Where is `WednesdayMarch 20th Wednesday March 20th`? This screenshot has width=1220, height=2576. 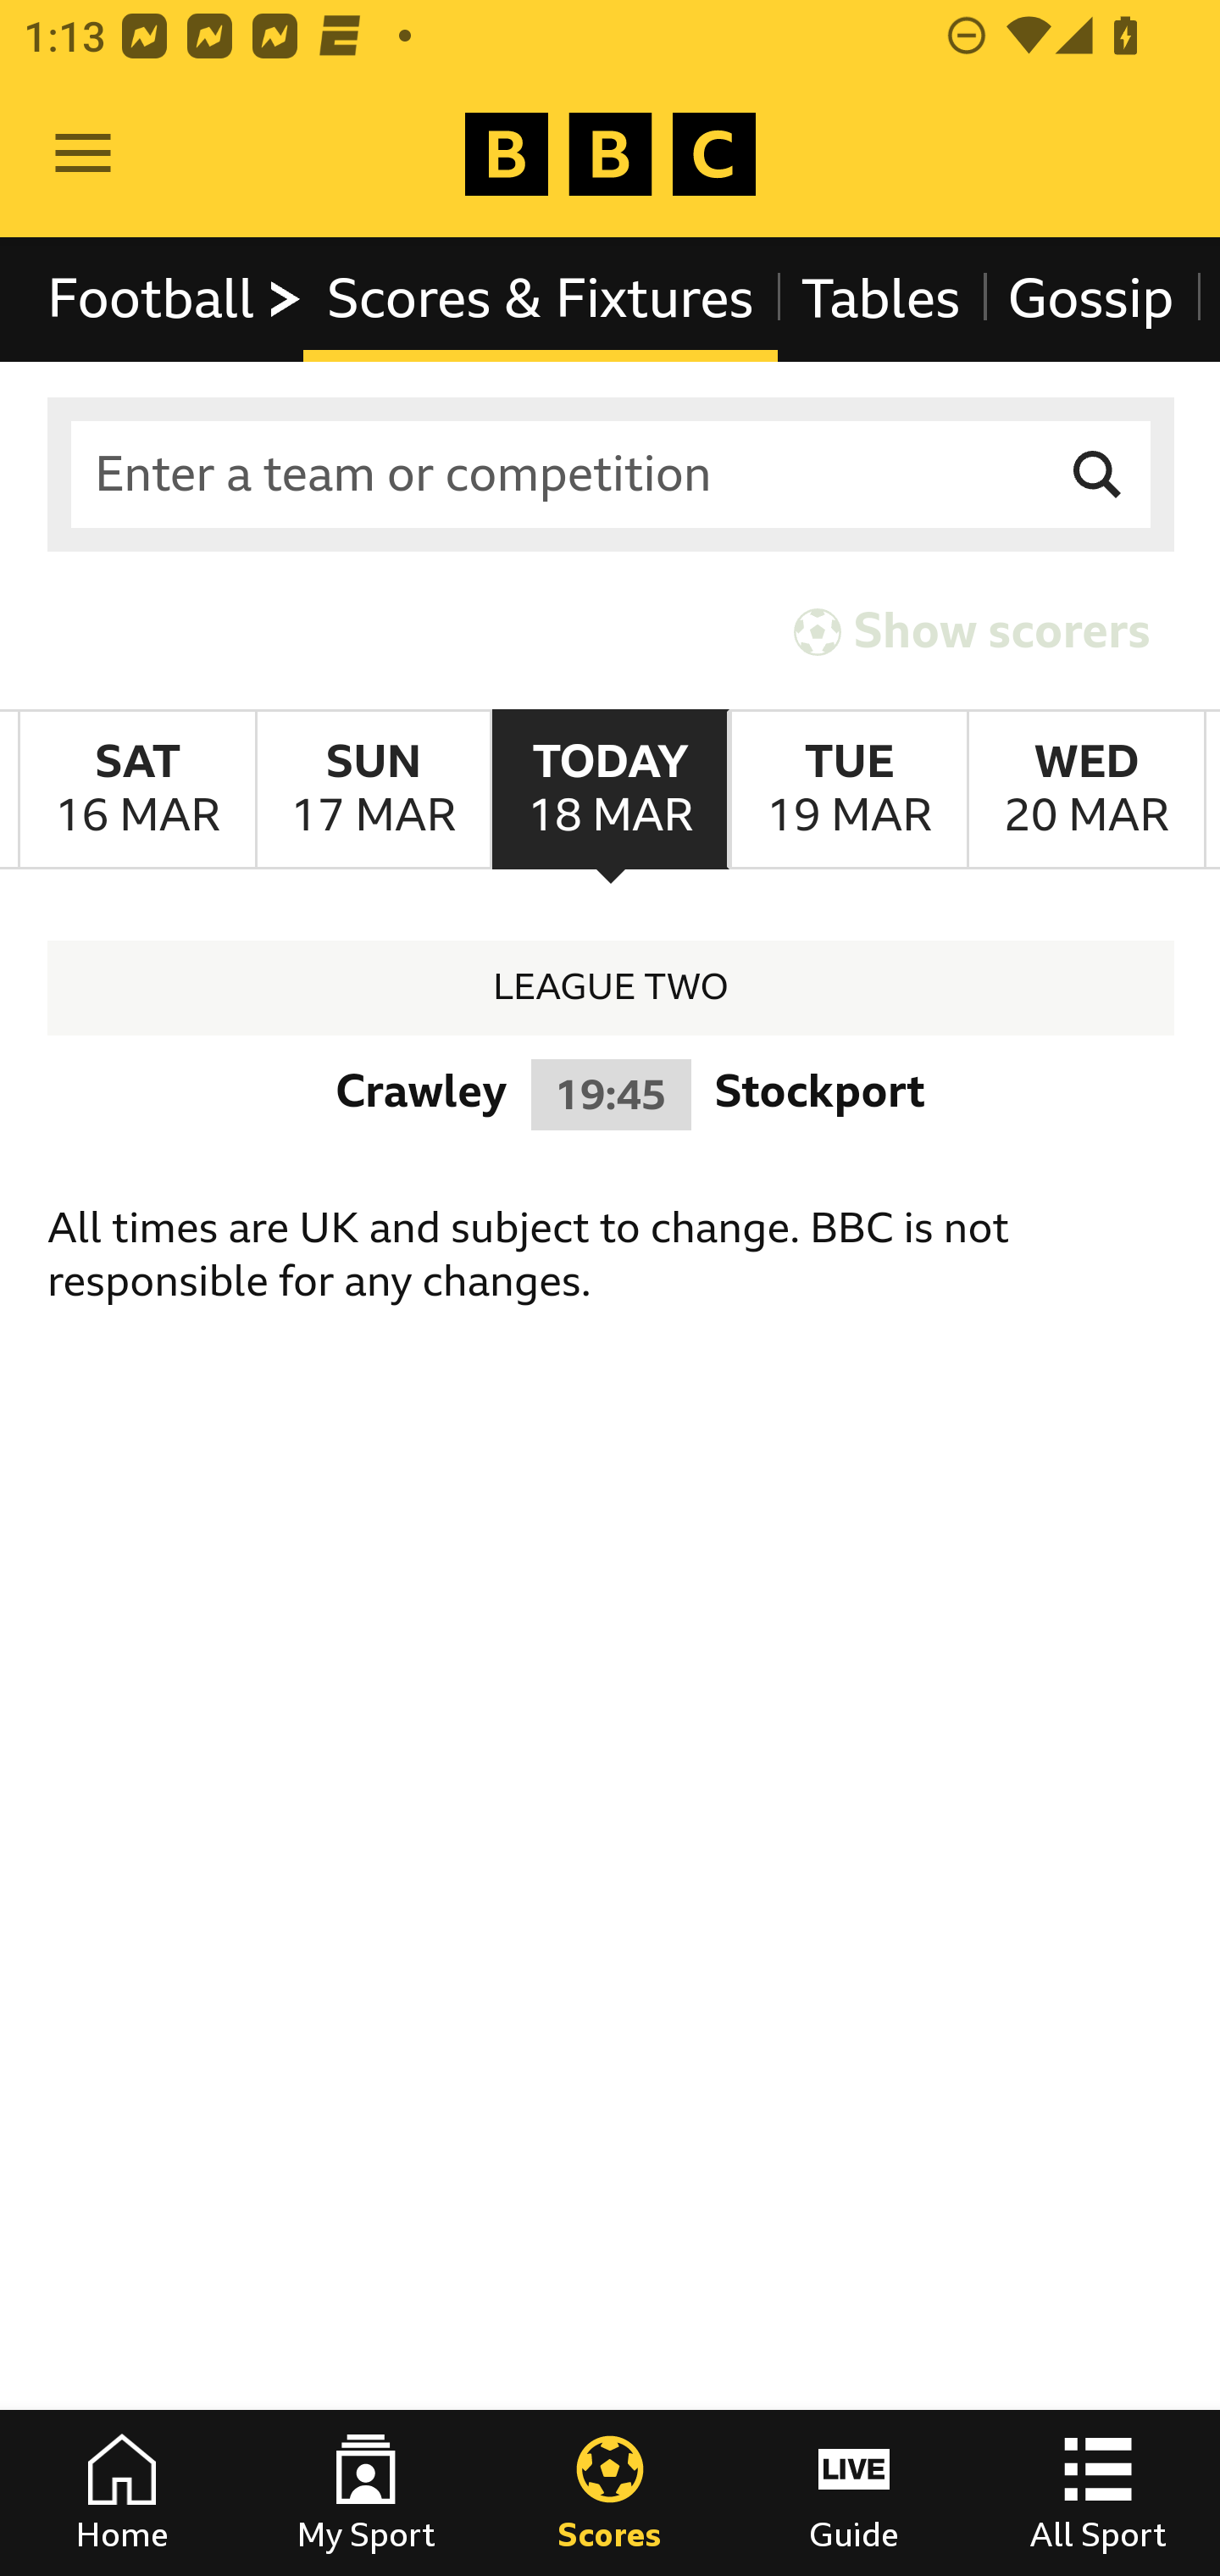 WednesdayMarch 20th Wednesday March 20th is located at coordinates (1086, 790).